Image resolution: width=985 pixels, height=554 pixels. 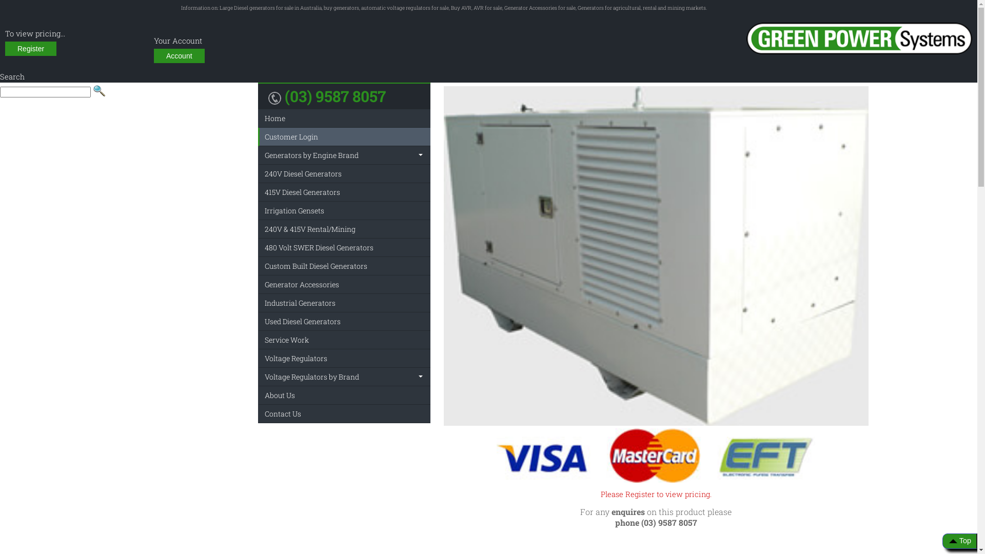 What do you see at coordinates (296, 358) in the screenshot?
I see `Voltage Regulators` at bounding box center [296, 358].